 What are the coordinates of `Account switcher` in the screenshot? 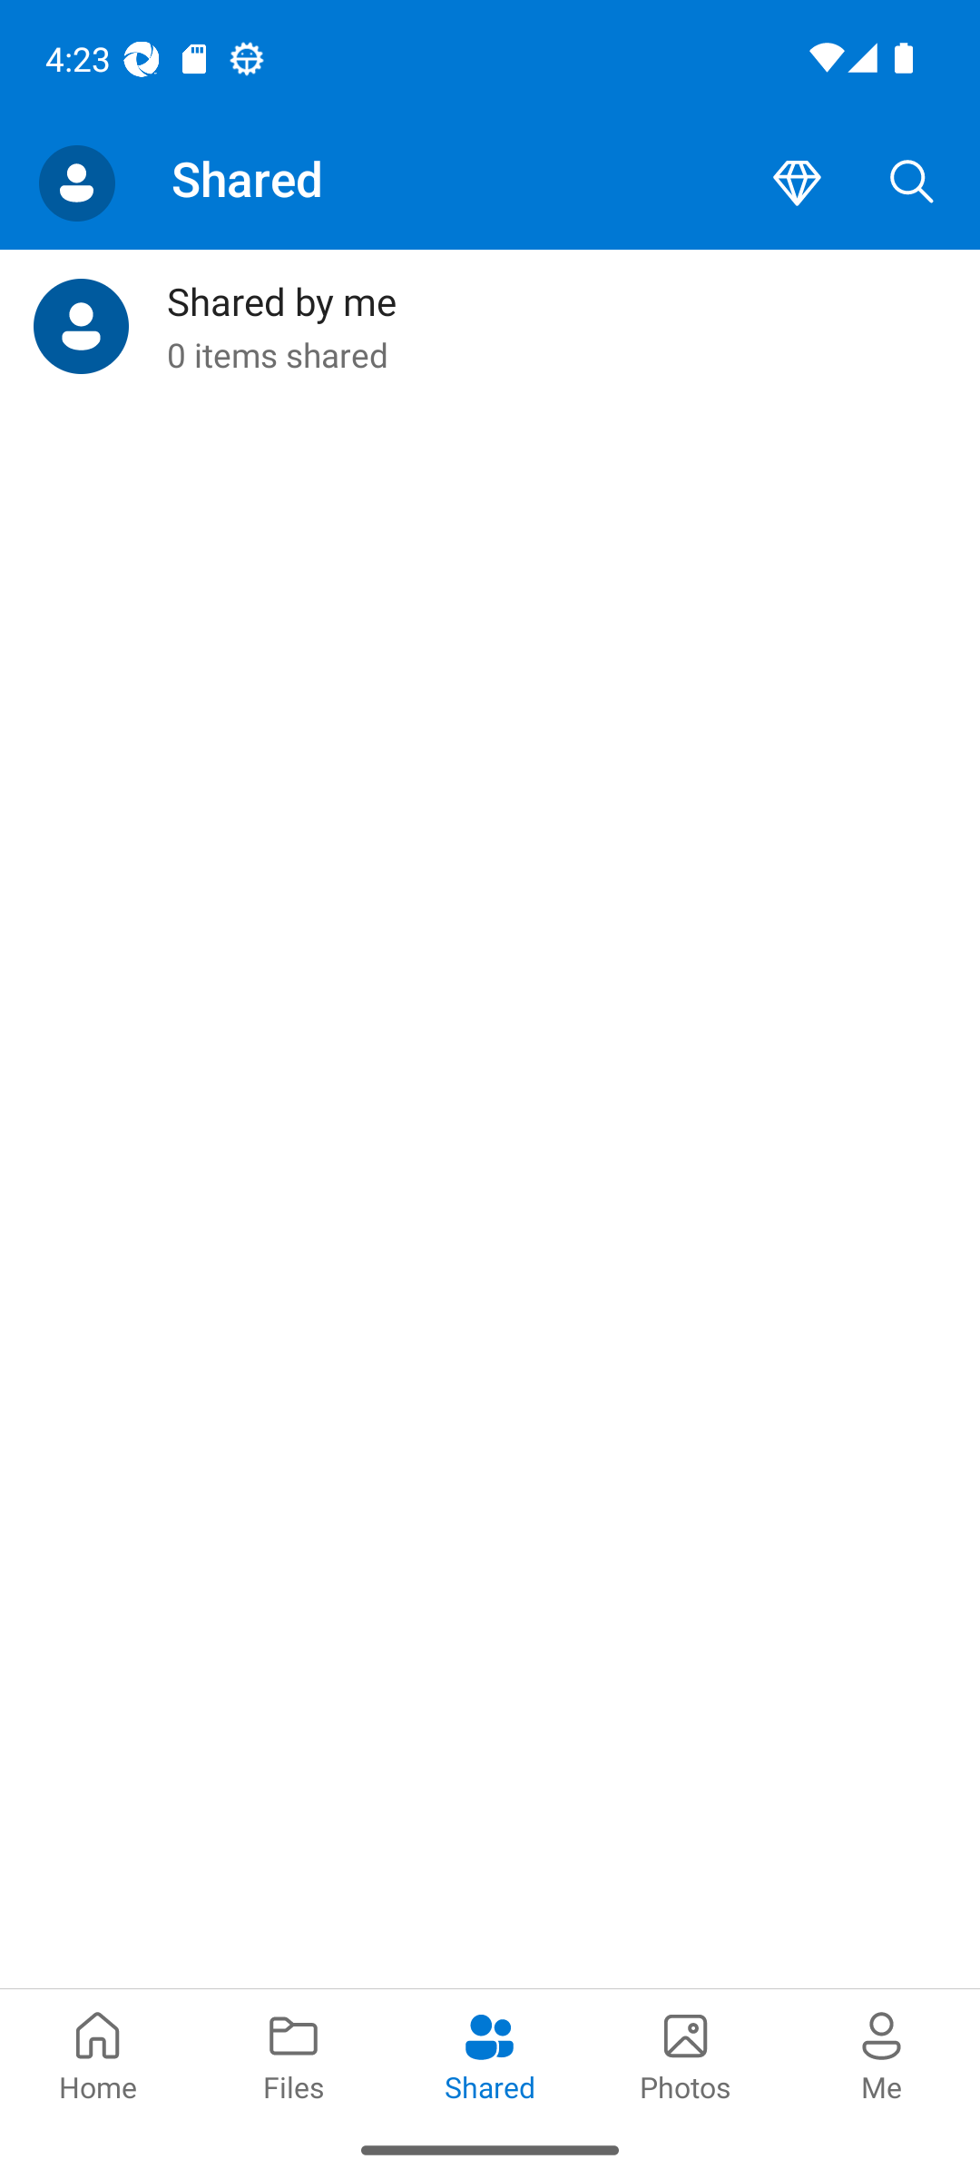 It's located at (76, 183).